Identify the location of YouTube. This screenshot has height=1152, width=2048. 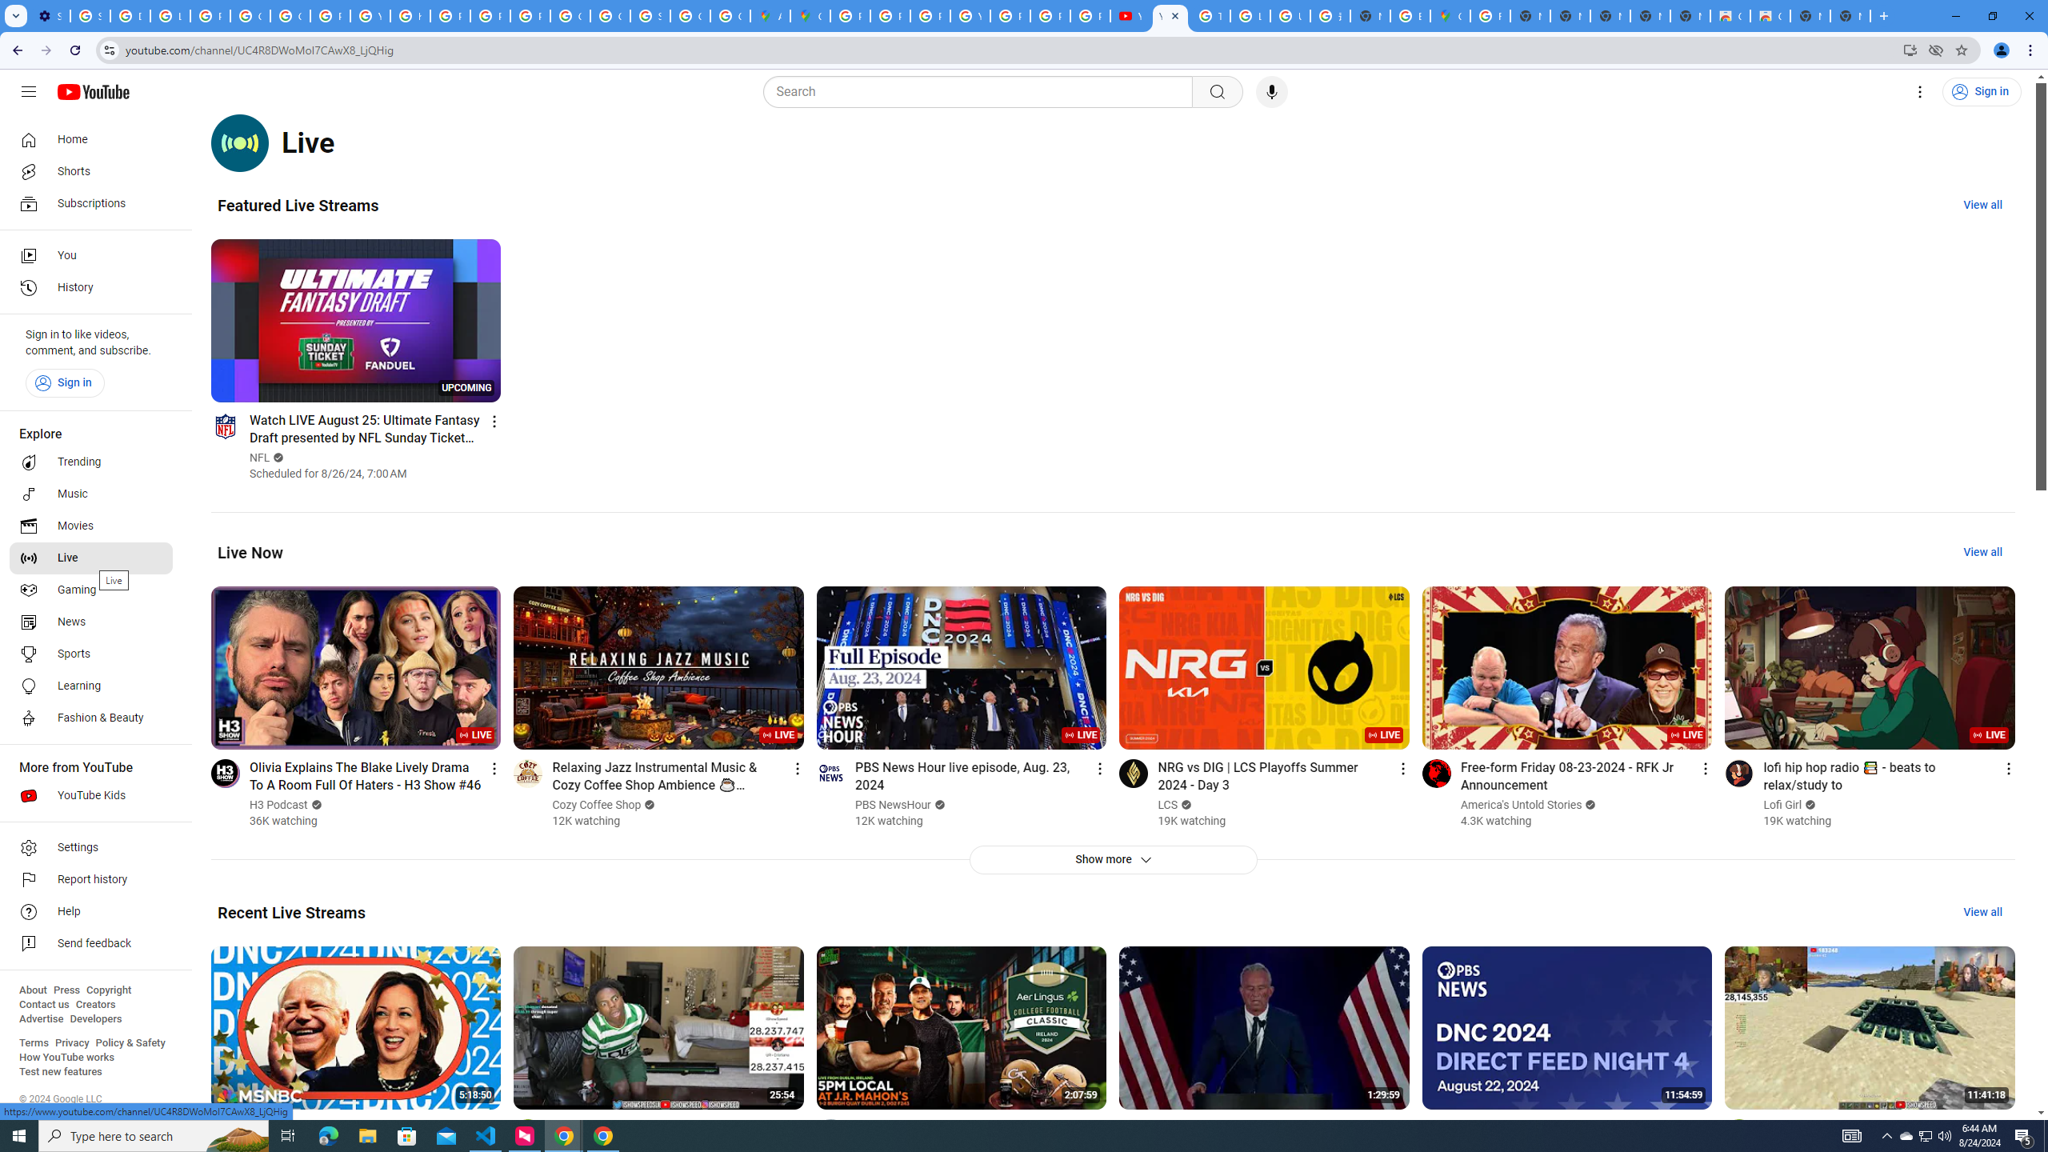
(970, 16).